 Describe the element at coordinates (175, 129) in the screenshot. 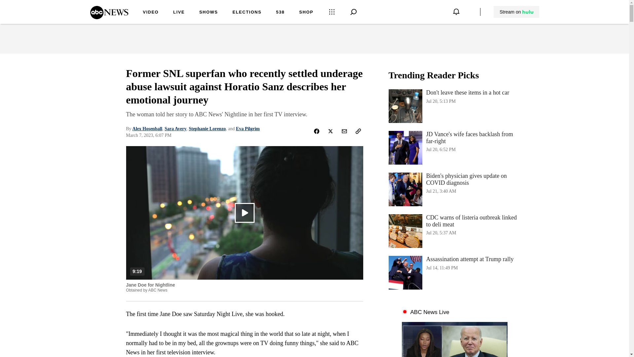

I see `Sara Avery` at that location.